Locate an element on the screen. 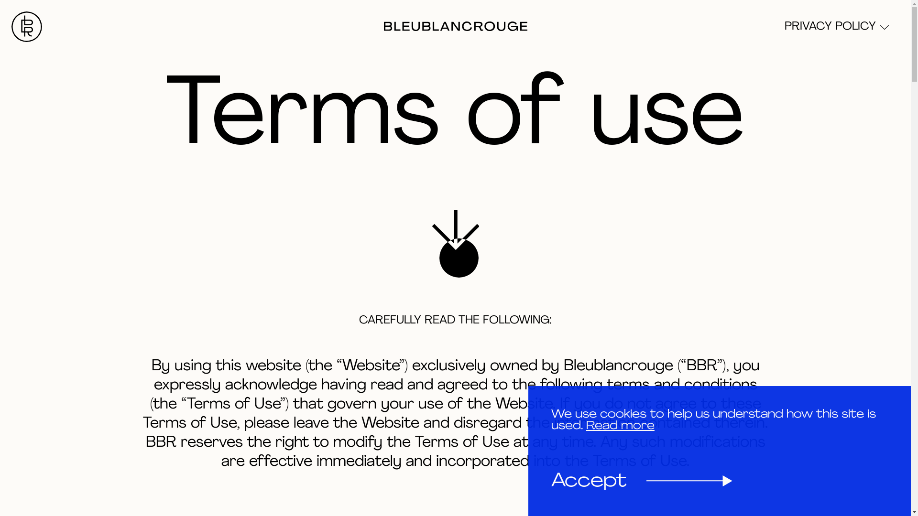 The height and width of the screenshot is (516, 918). Accept is located at coordinates (642, 482).